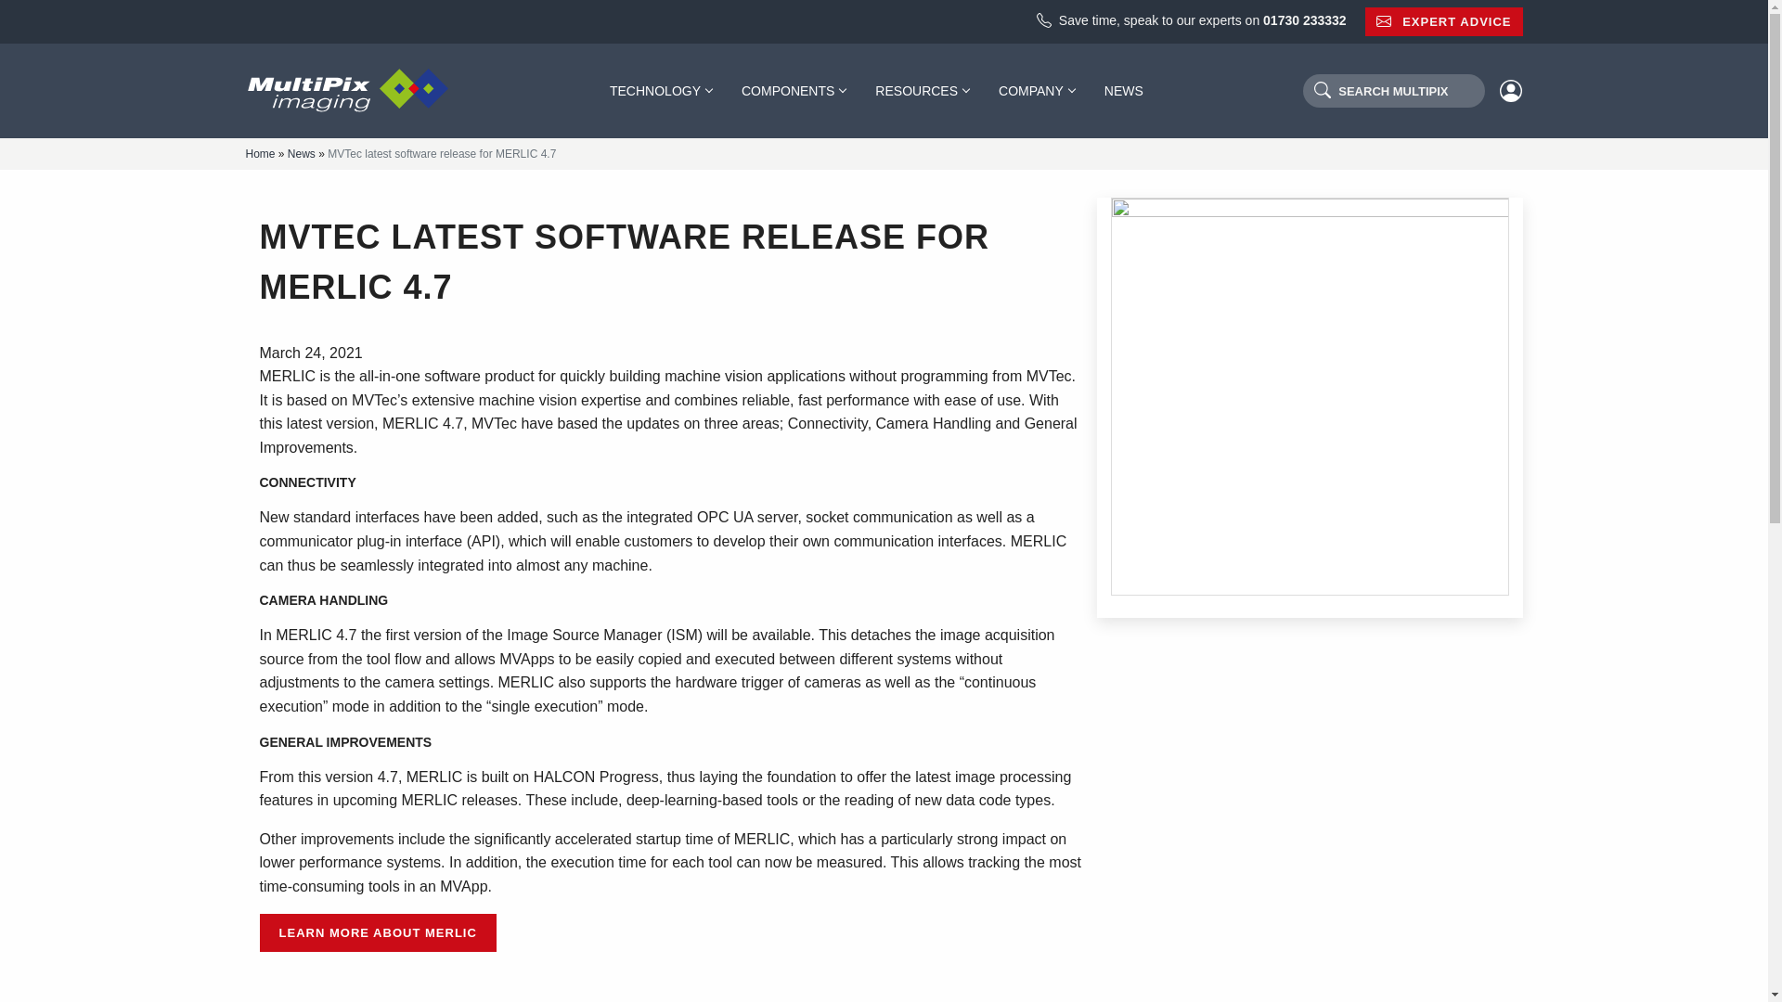 The width and height of the screenshot is (1782, 1002). Describe the element at coordinates (1036, 91) in the screenshot. I see `COMPANY` at that location.